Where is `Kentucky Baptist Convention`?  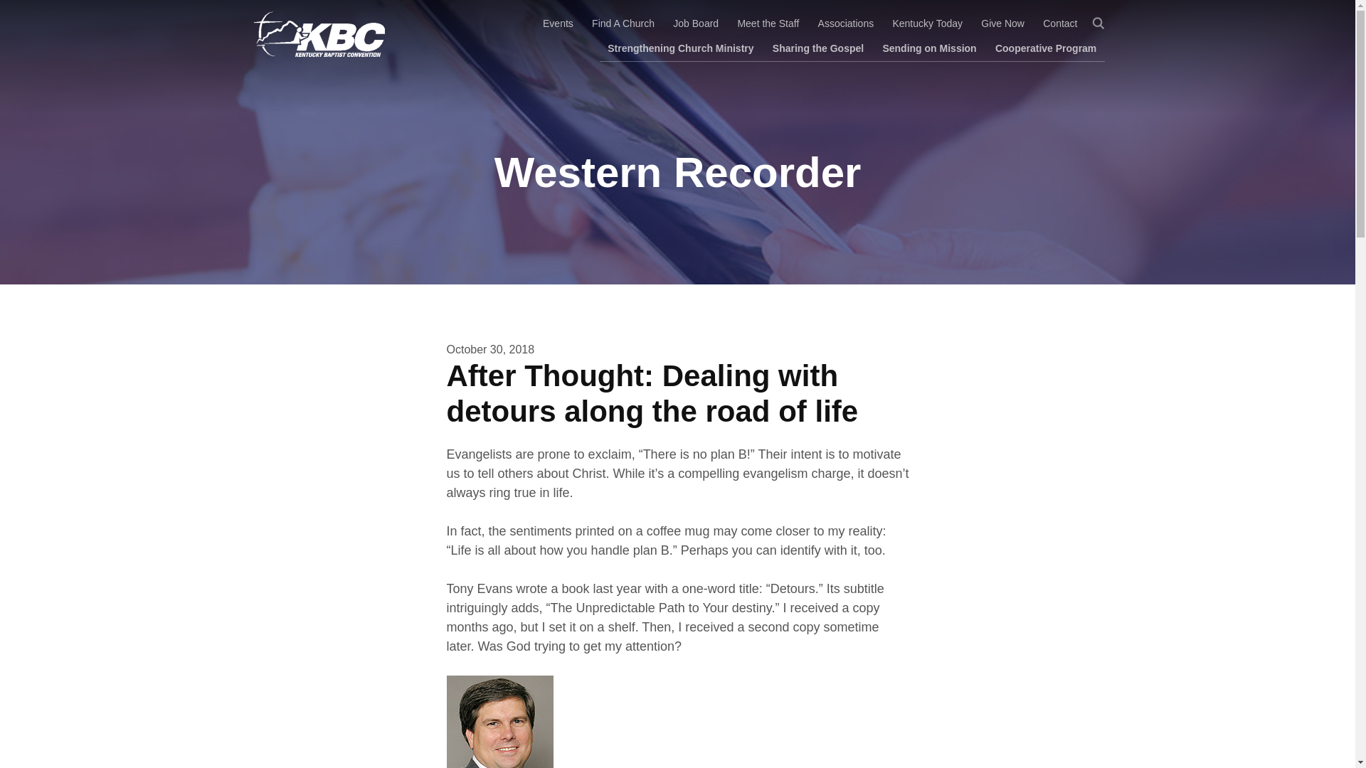
Kentucky Baptist Convention is located at coordinates (317, 34).